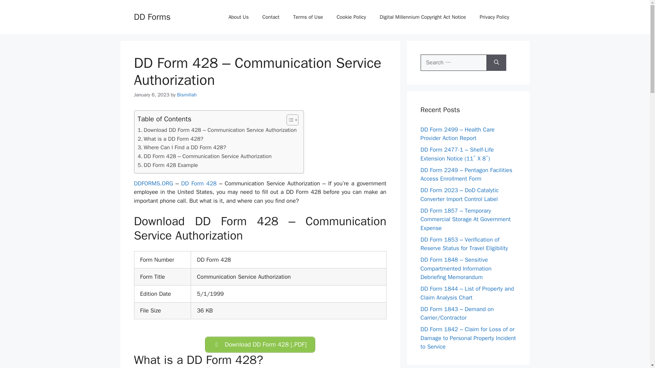 The image size is (655, 368). I want to click on Download DD Form 428, so click(260, 344).